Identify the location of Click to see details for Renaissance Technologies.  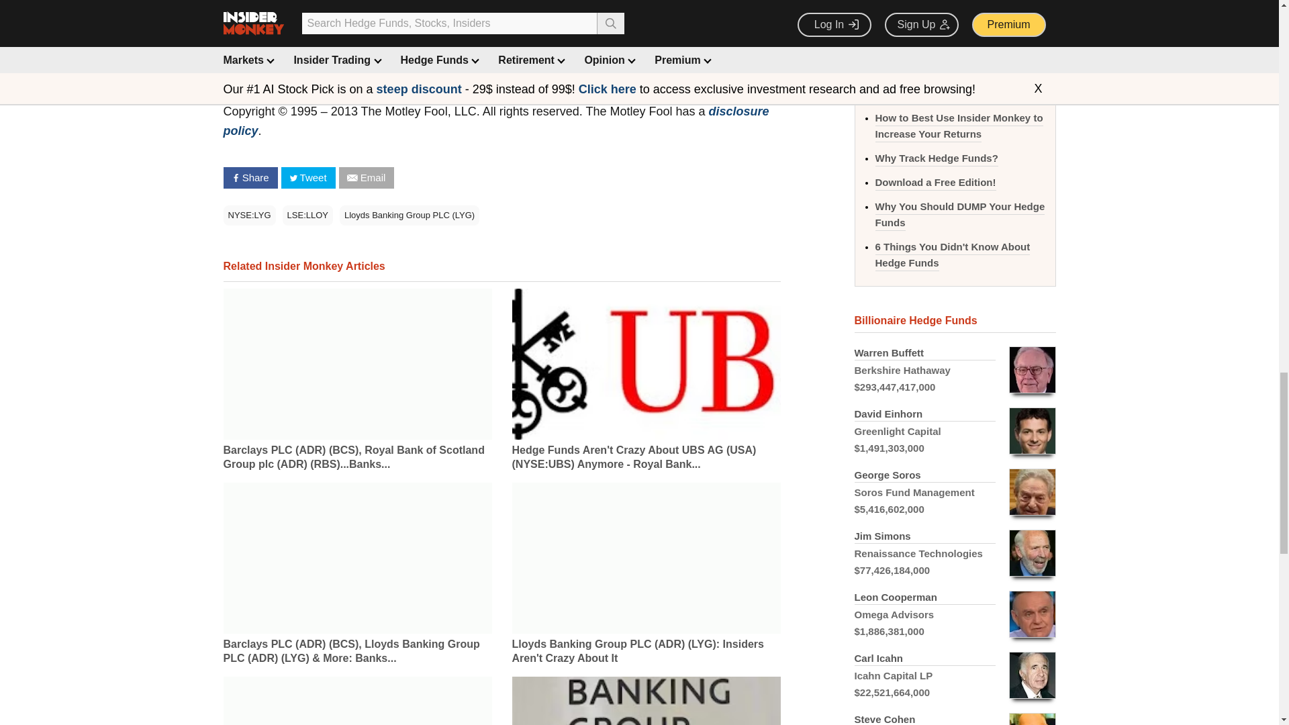
(955, 553).